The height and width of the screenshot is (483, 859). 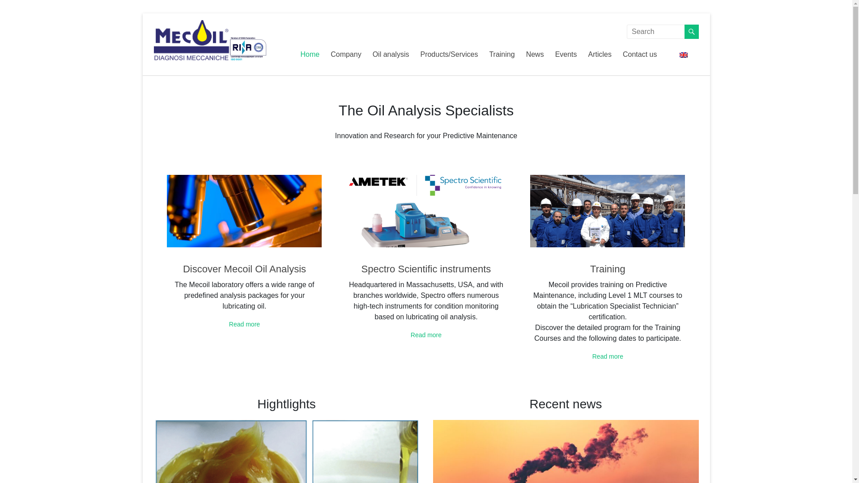 What do you see at coordinates (426, 335) in the screenshot?
I see `Read more` at bounding box center [426, 335].